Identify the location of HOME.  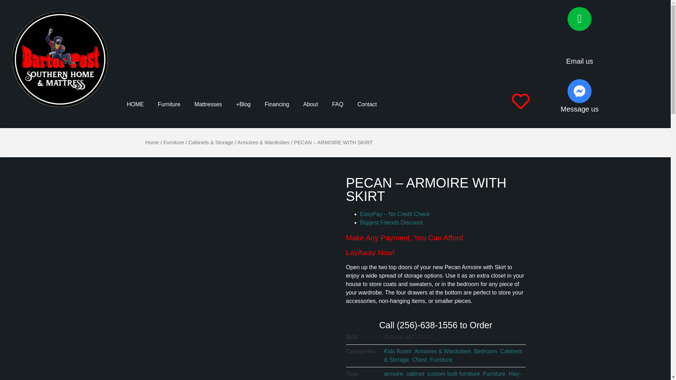
(580, 109).